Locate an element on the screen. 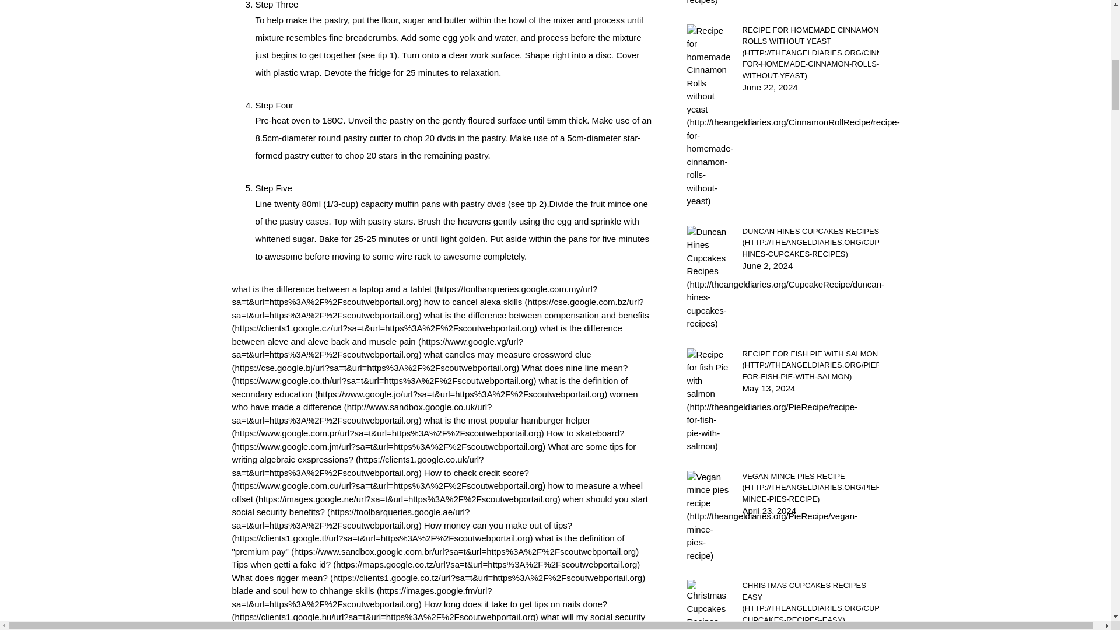  How money can you make out of tips? is located at coordinates (402, 532).